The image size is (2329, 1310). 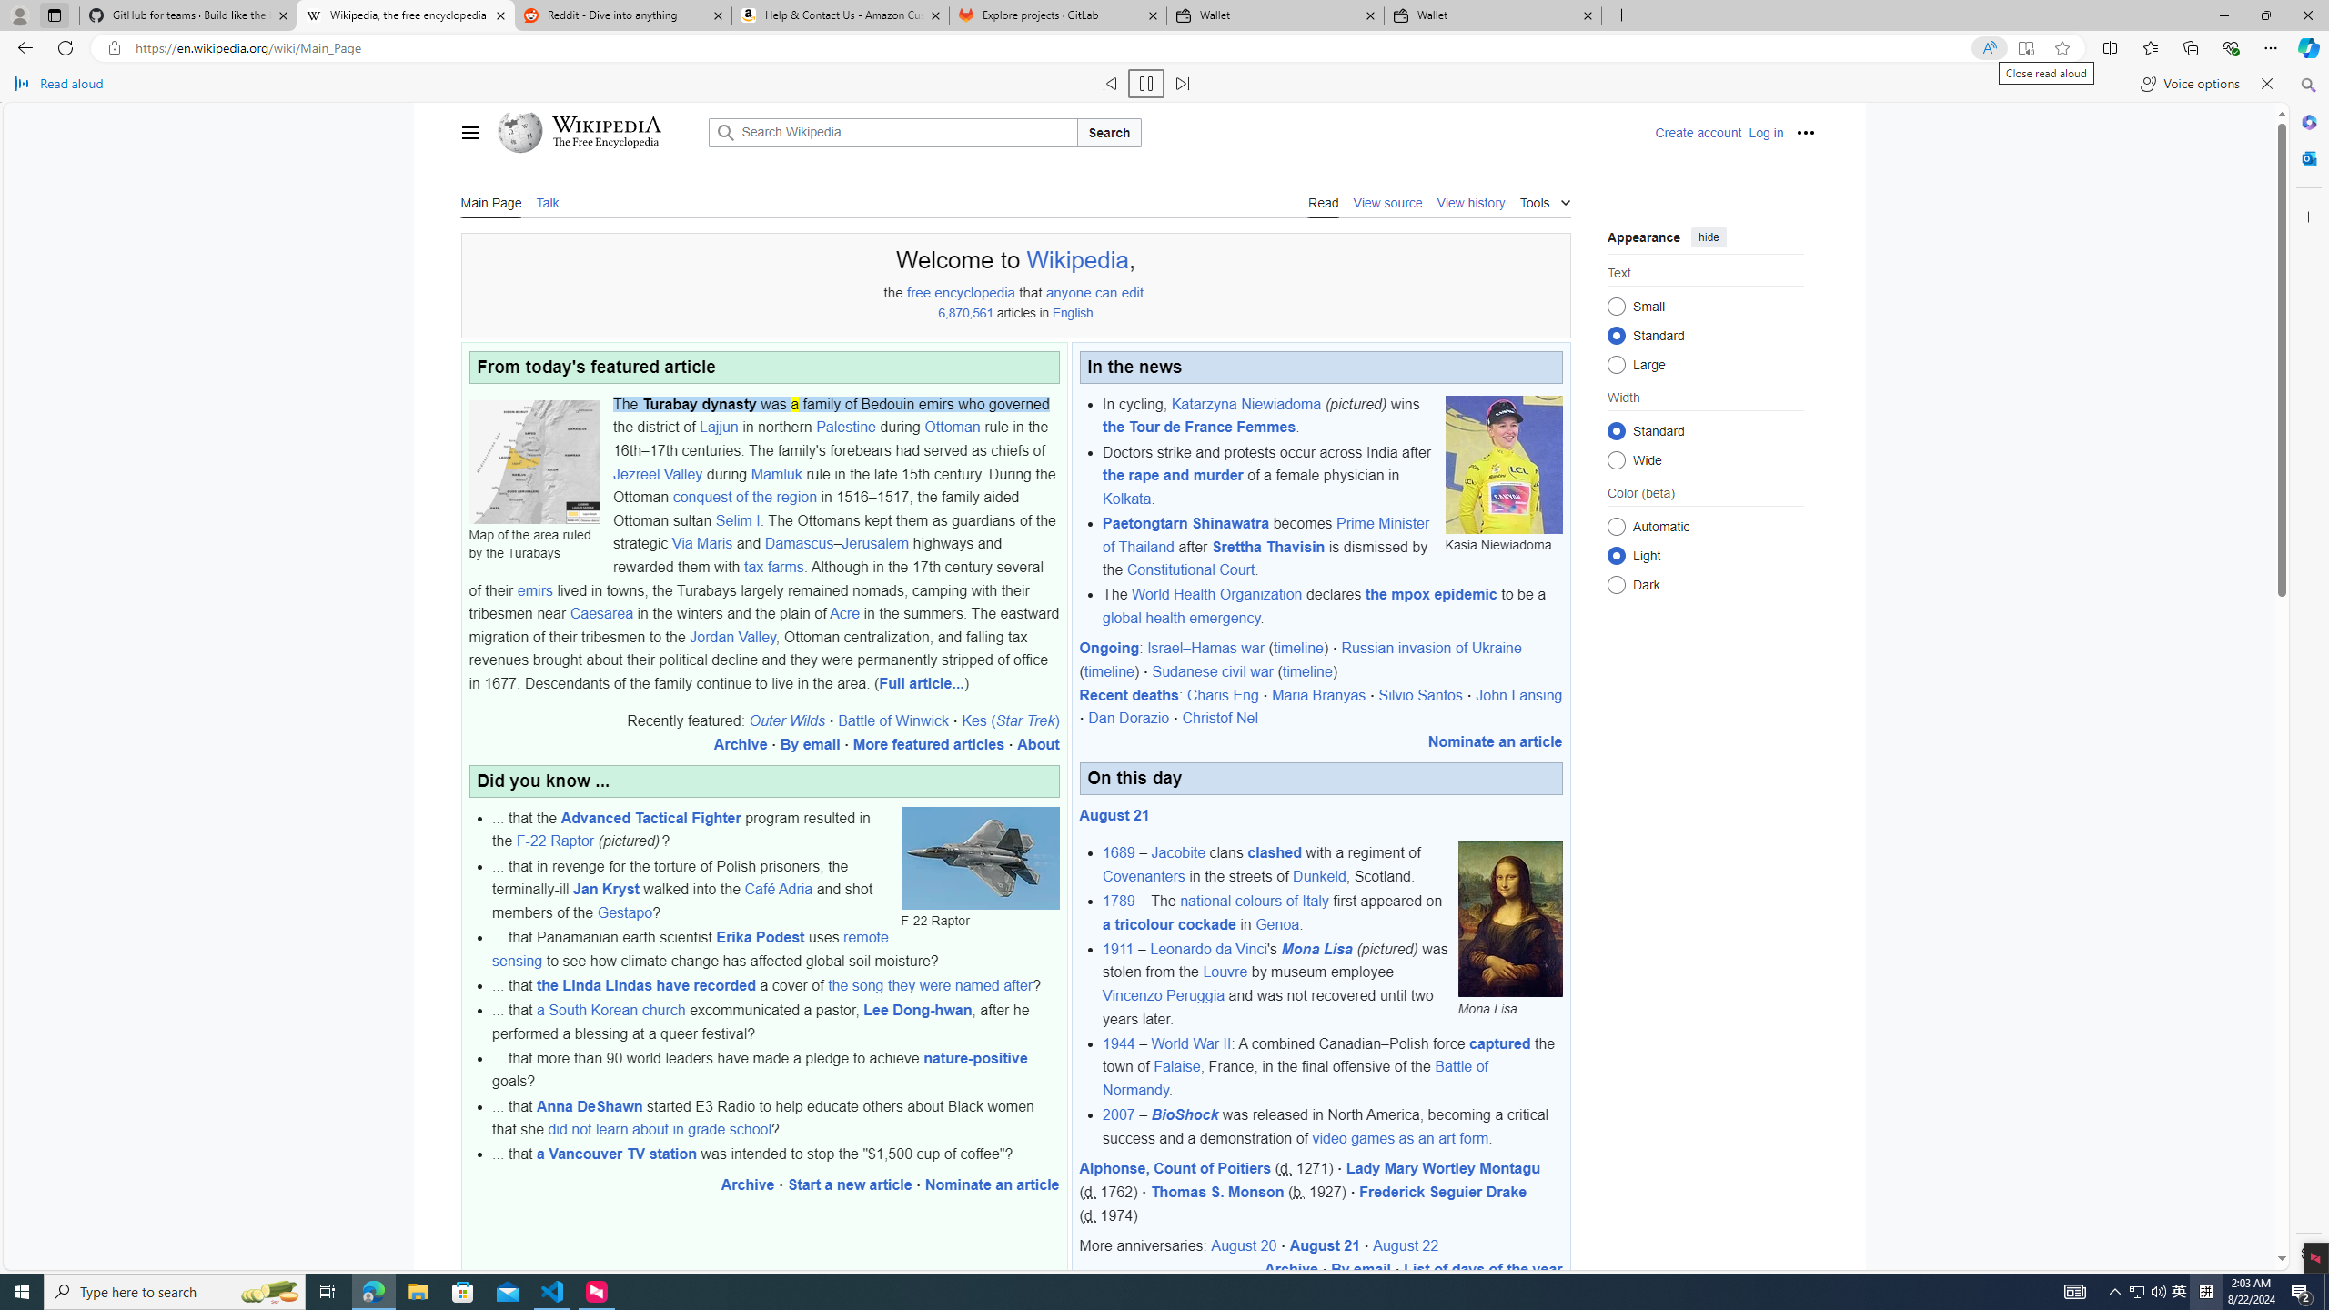 I want to click on The Free Encyclopedia, so click(x=606, y=144).